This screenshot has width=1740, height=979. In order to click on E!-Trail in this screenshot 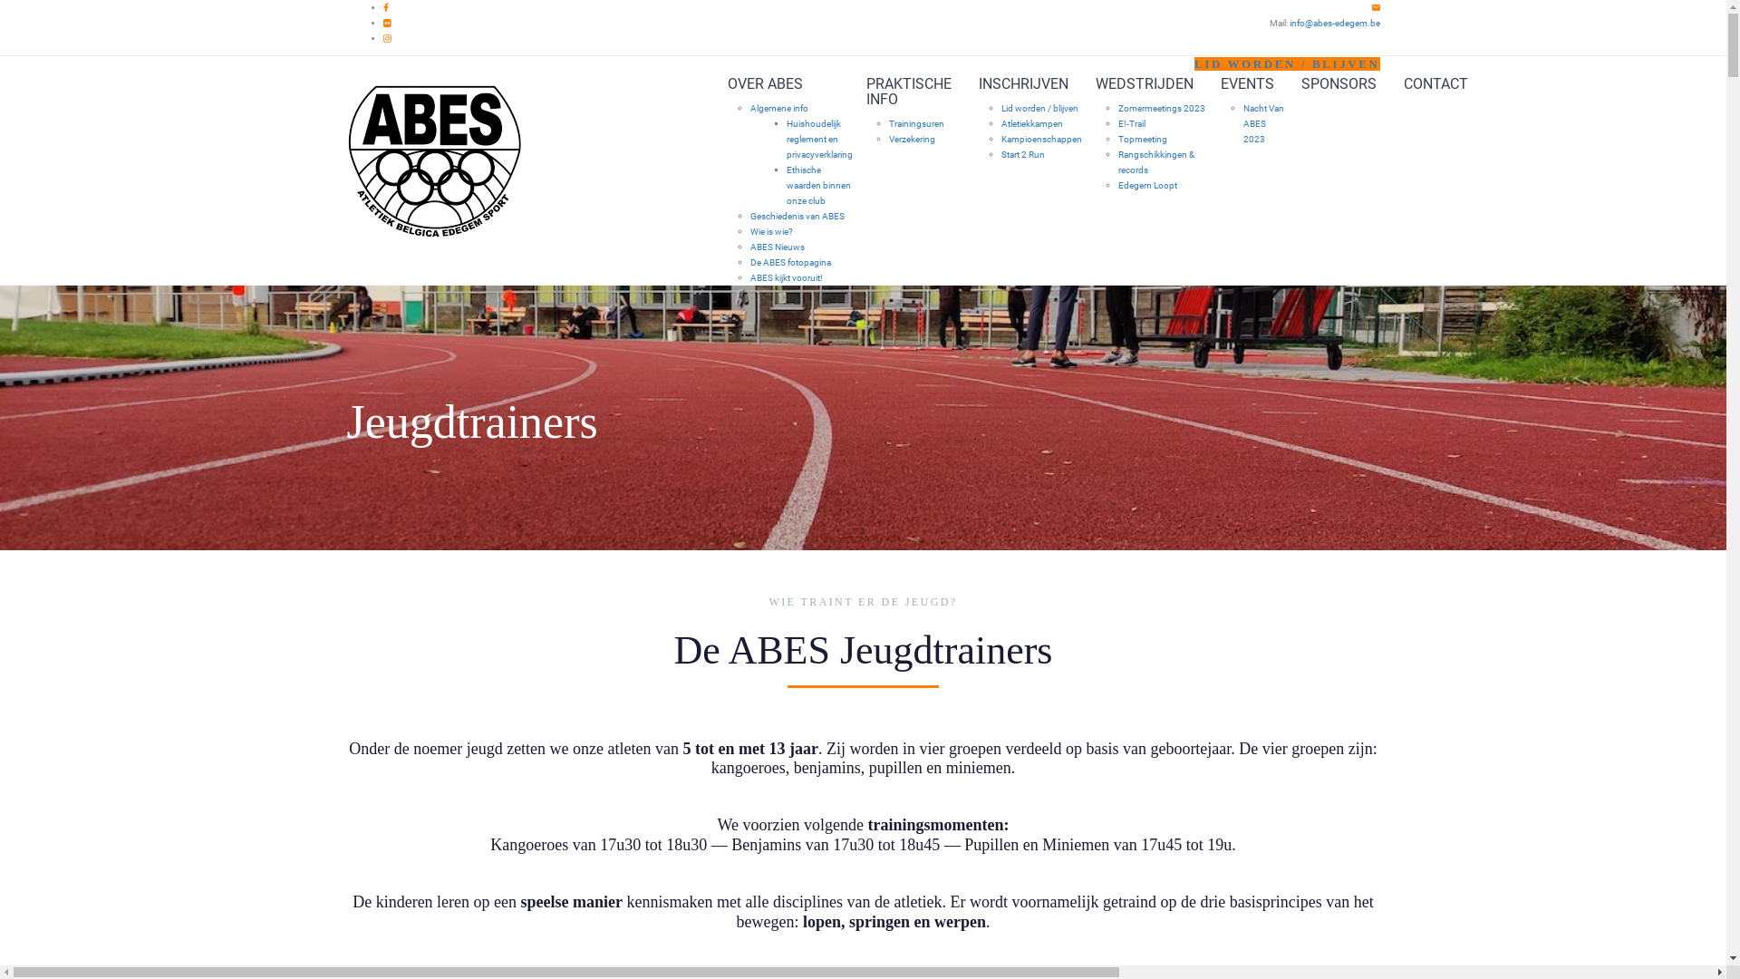, I will do `click(1132, 123)`.